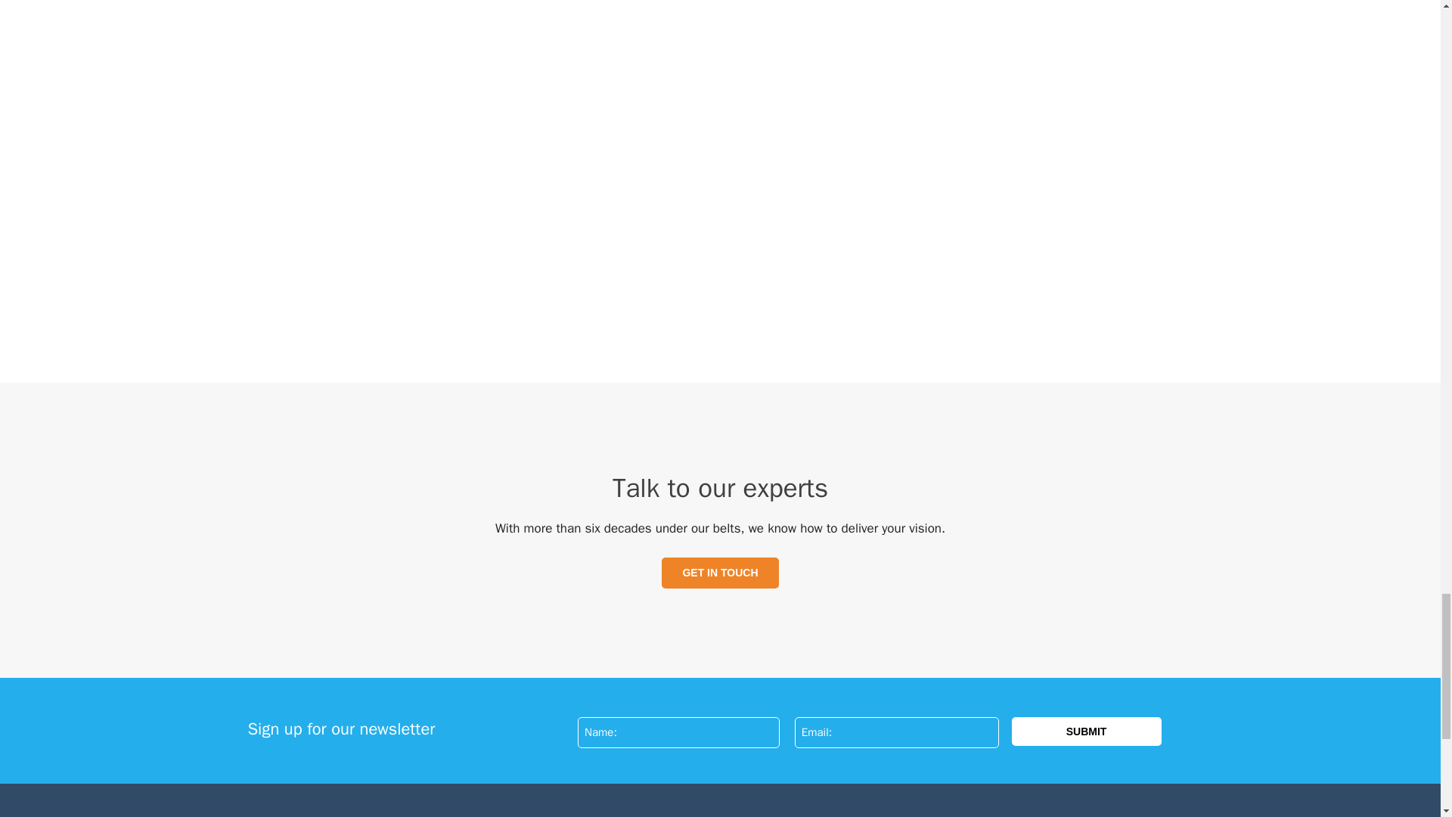  Describe the element at coordinates (1087, 732) in the screenshot. I see `Submit` at that location.